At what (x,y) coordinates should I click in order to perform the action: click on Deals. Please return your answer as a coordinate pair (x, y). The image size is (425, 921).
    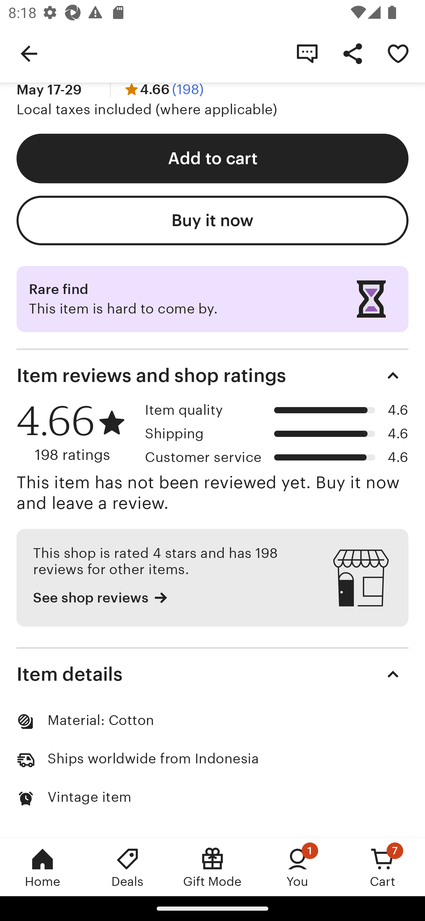
    Looking at the image, I should click on (127, 867).